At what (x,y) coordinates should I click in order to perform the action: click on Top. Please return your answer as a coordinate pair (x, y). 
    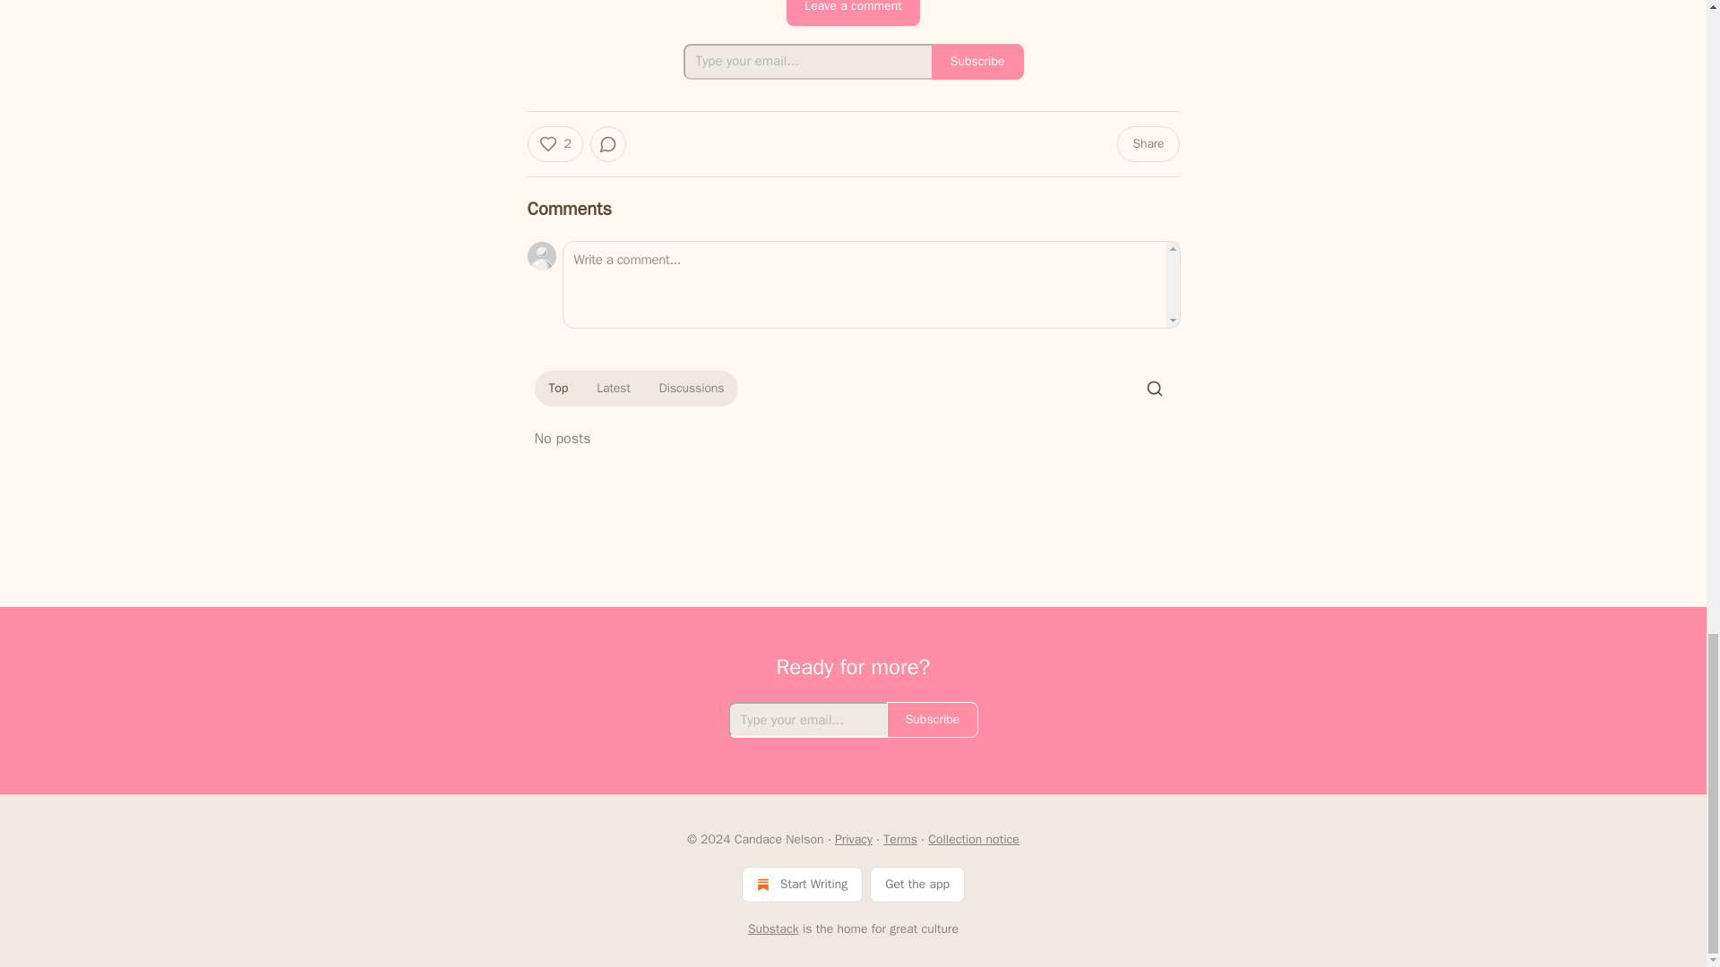
    Looking at the image, I should click on (557, 389).